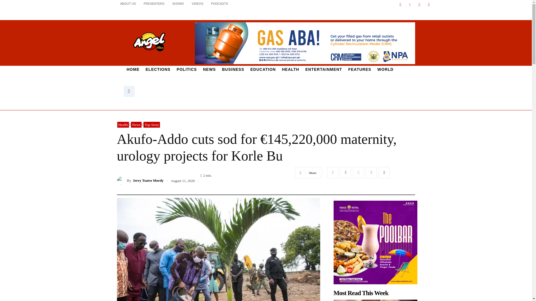 The width and height of the screenshot is (536, 301). Describe the element at coordinates (263, 69) in the screenshot. I see `EDUCATION` at that location.